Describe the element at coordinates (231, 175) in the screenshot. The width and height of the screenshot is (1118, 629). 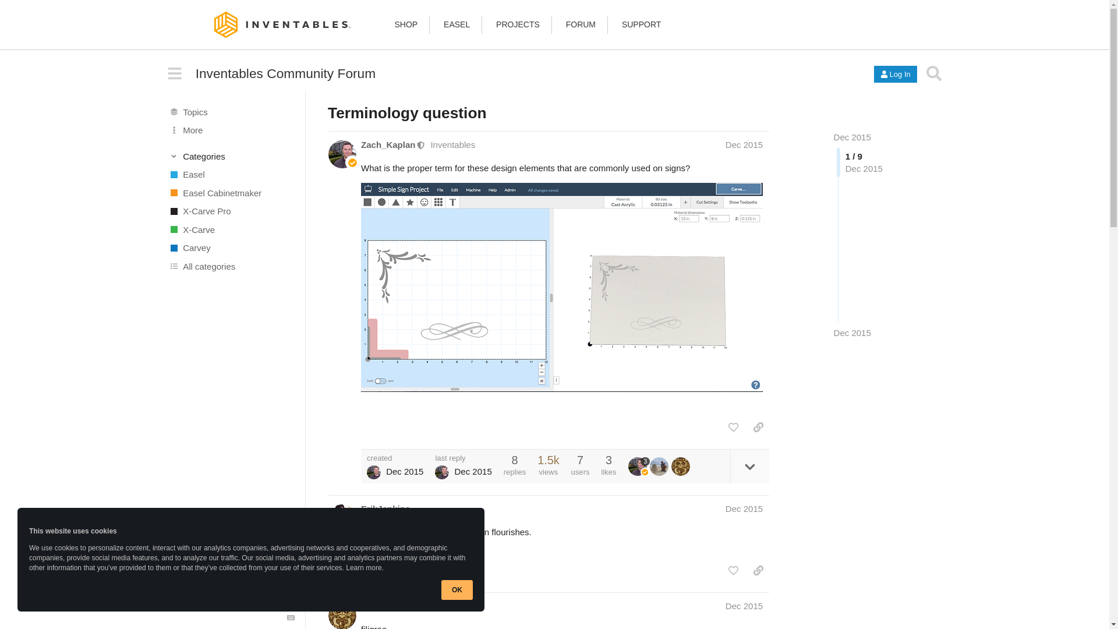
I see `Easel` at that location.